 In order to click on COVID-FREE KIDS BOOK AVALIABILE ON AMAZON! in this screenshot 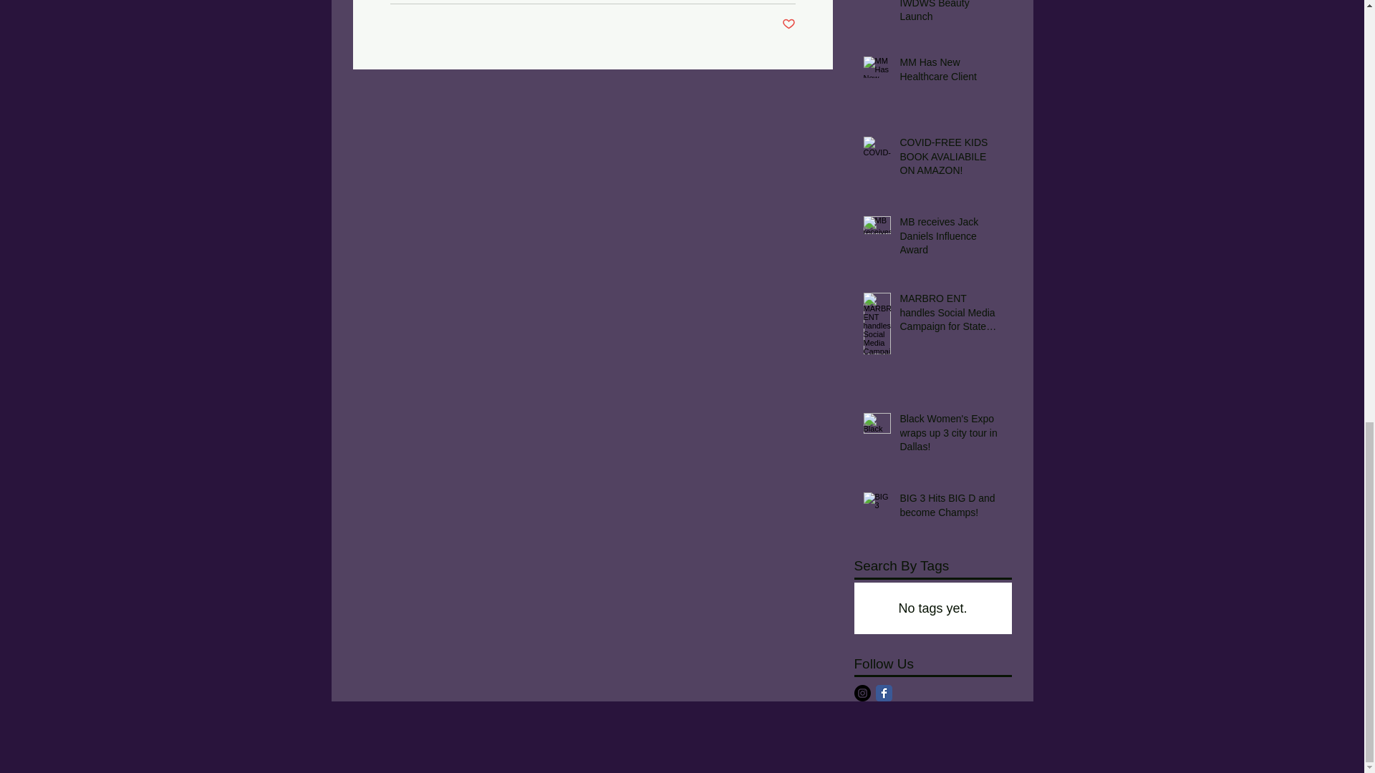, I will do `click(950, 160)`.